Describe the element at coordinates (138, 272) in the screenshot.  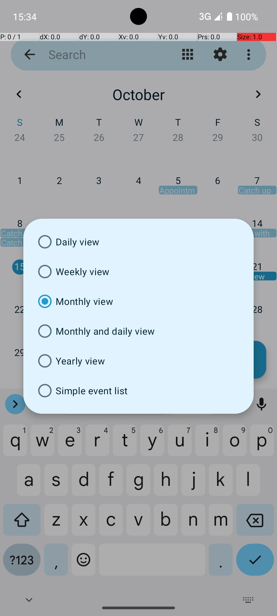
I see `Weekly view` at that location.